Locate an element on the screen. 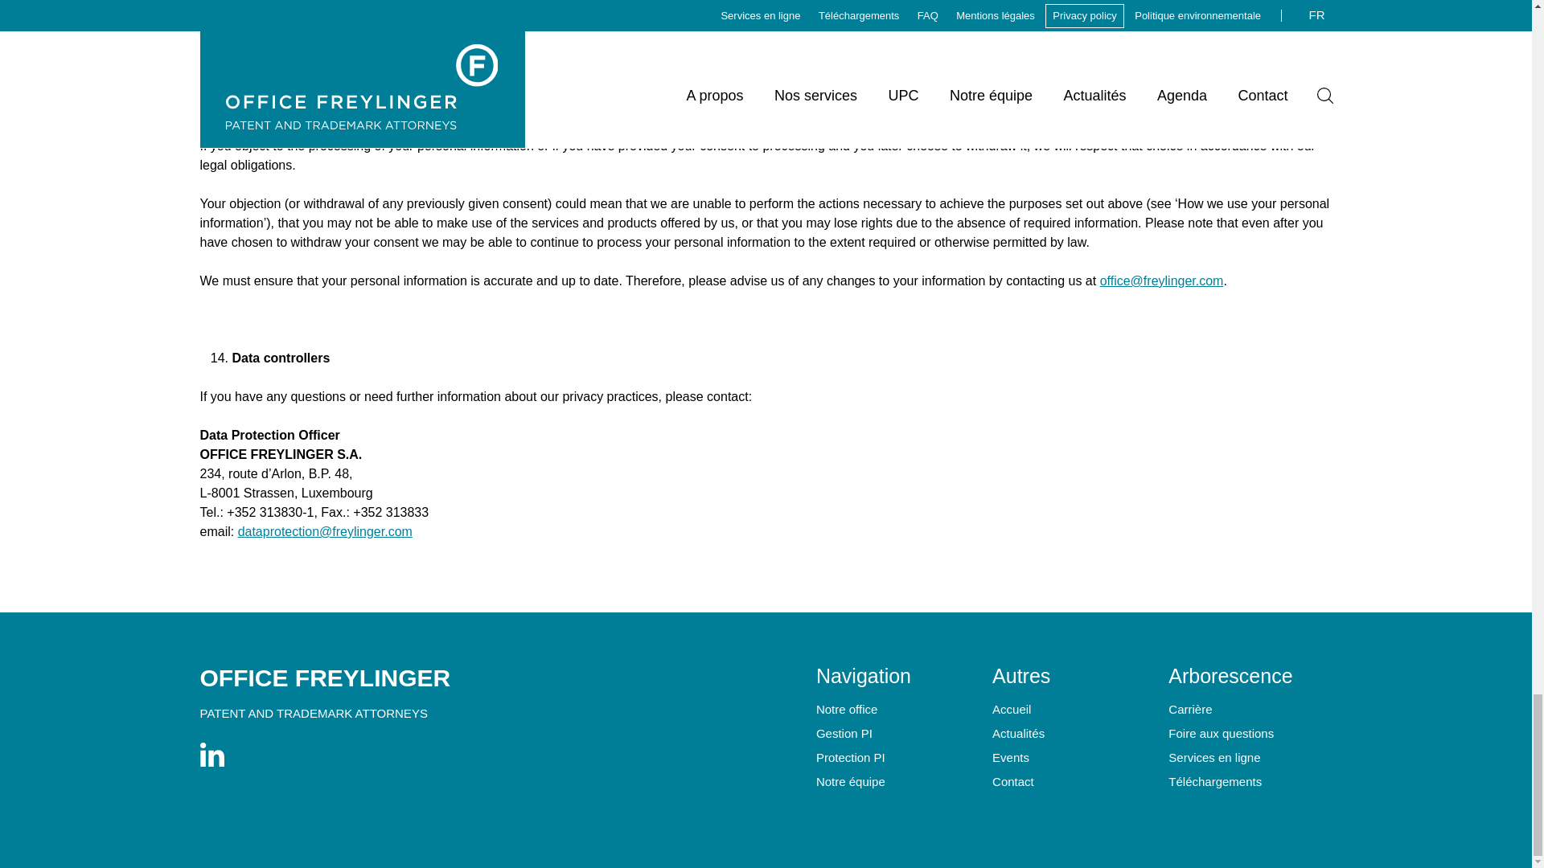 Image resolution: width=1544 pixels, height=868 pixels. LinkedIn is located at coordinates (211, 757).